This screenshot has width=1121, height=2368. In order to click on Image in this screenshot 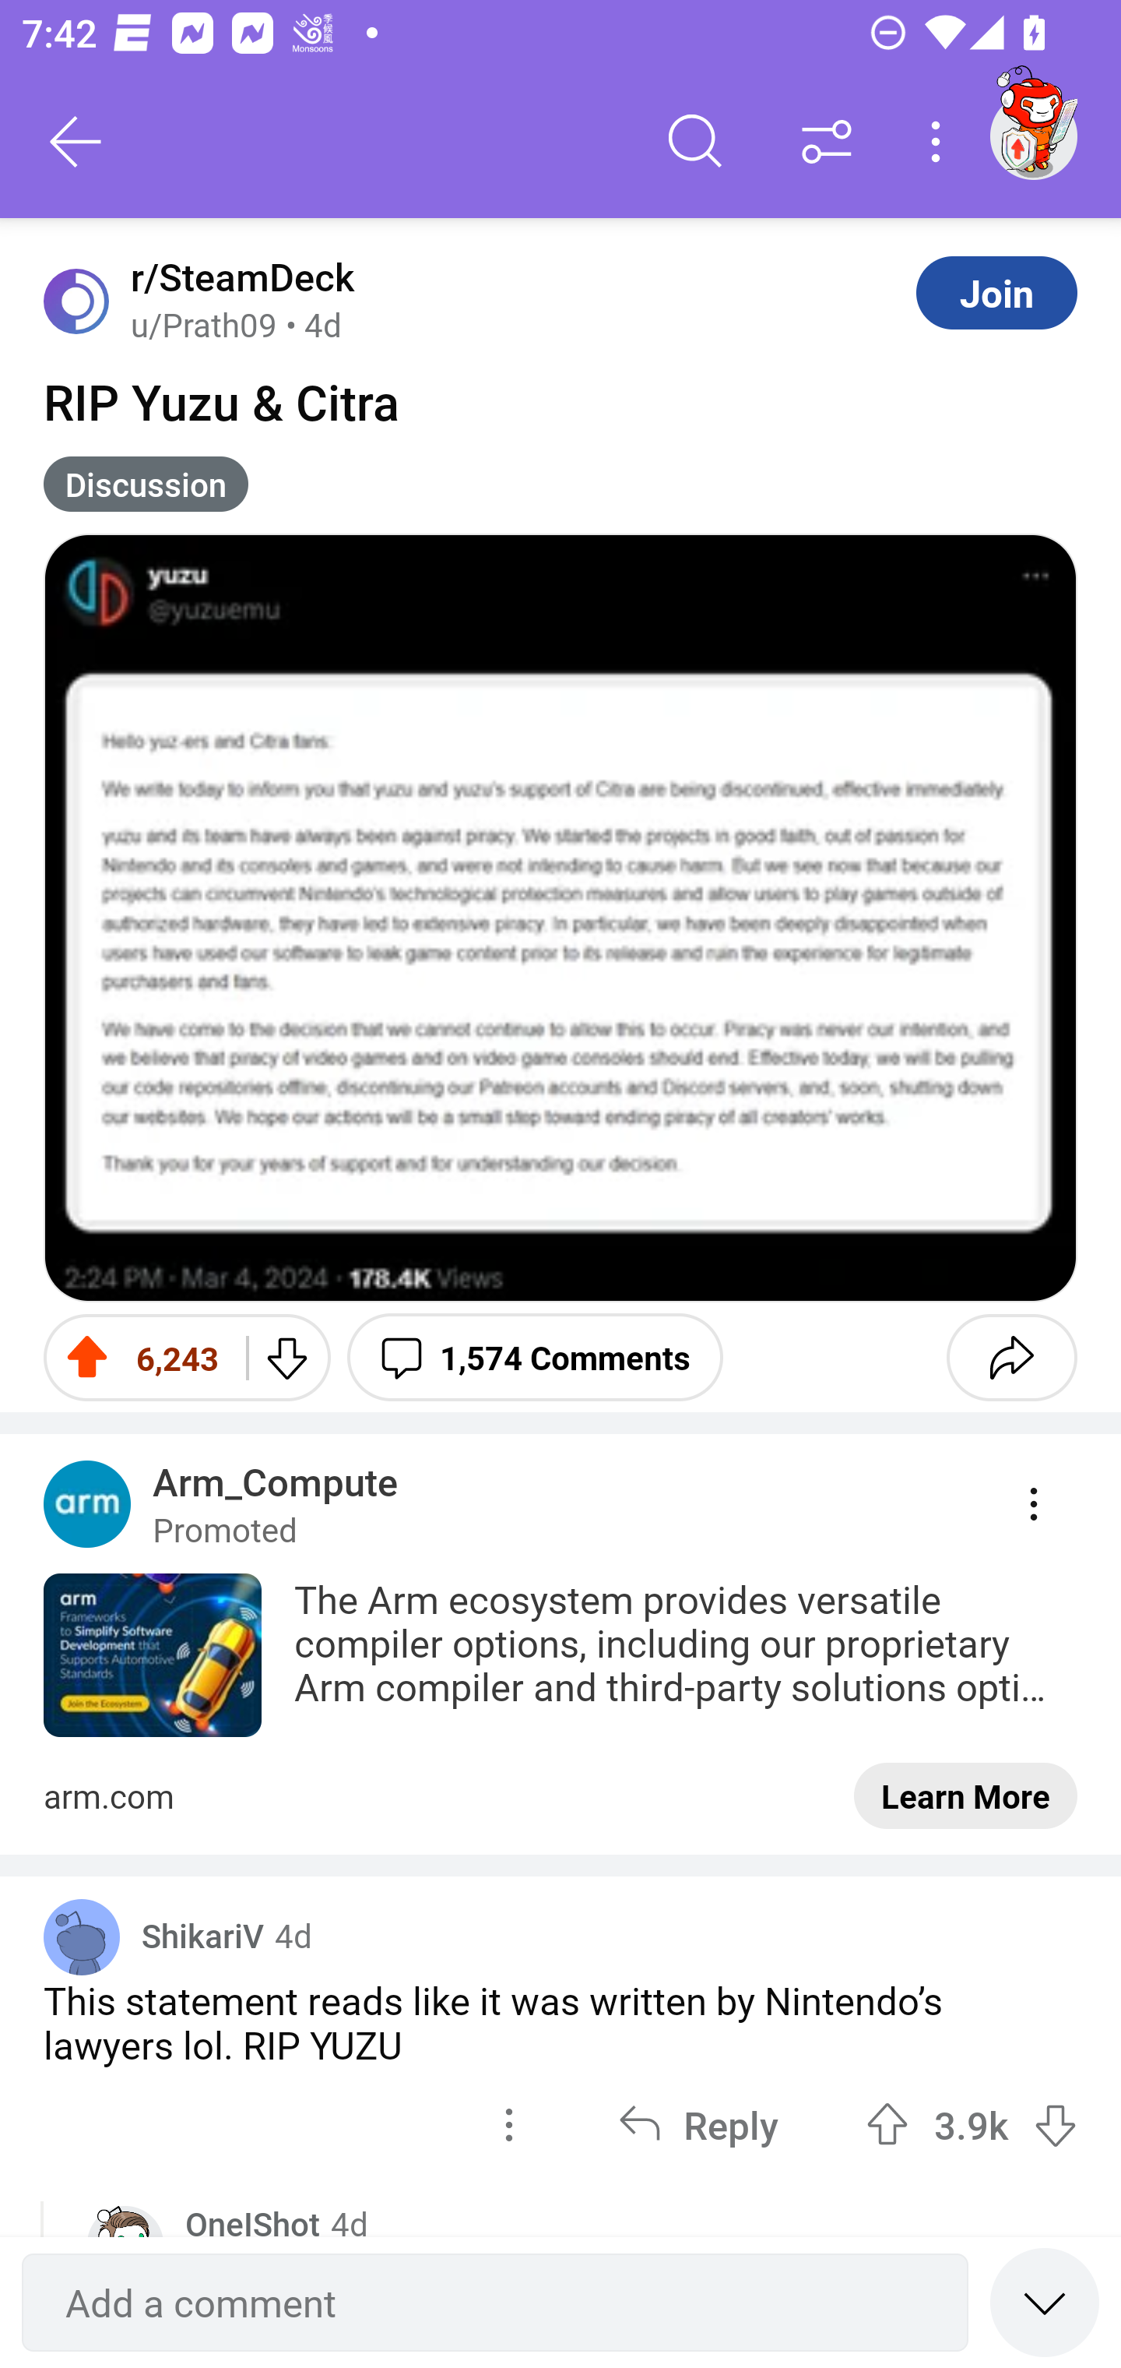, I will do `click(560, 918)`.